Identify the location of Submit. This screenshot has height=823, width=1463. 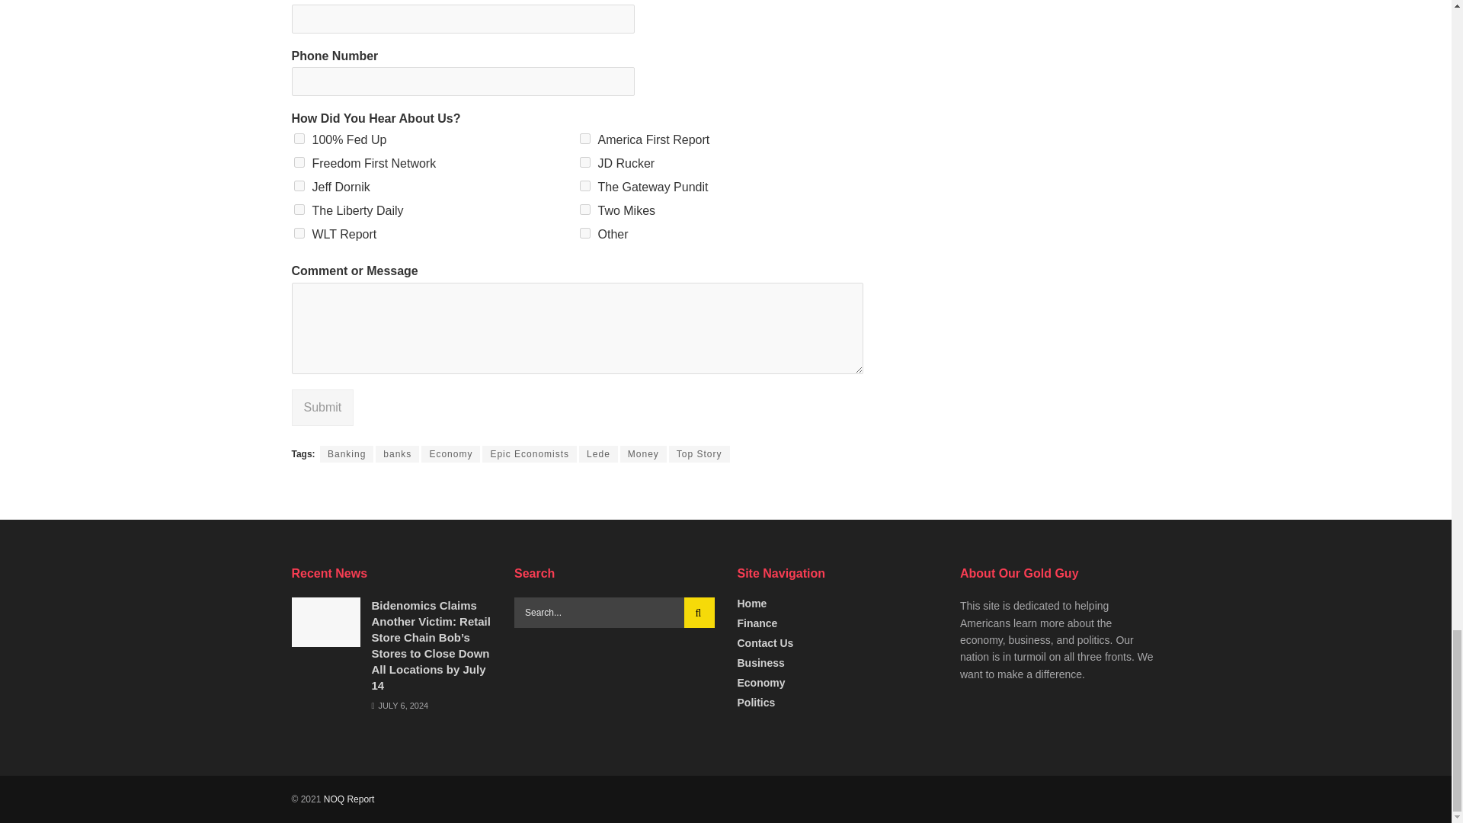
(322, 407).